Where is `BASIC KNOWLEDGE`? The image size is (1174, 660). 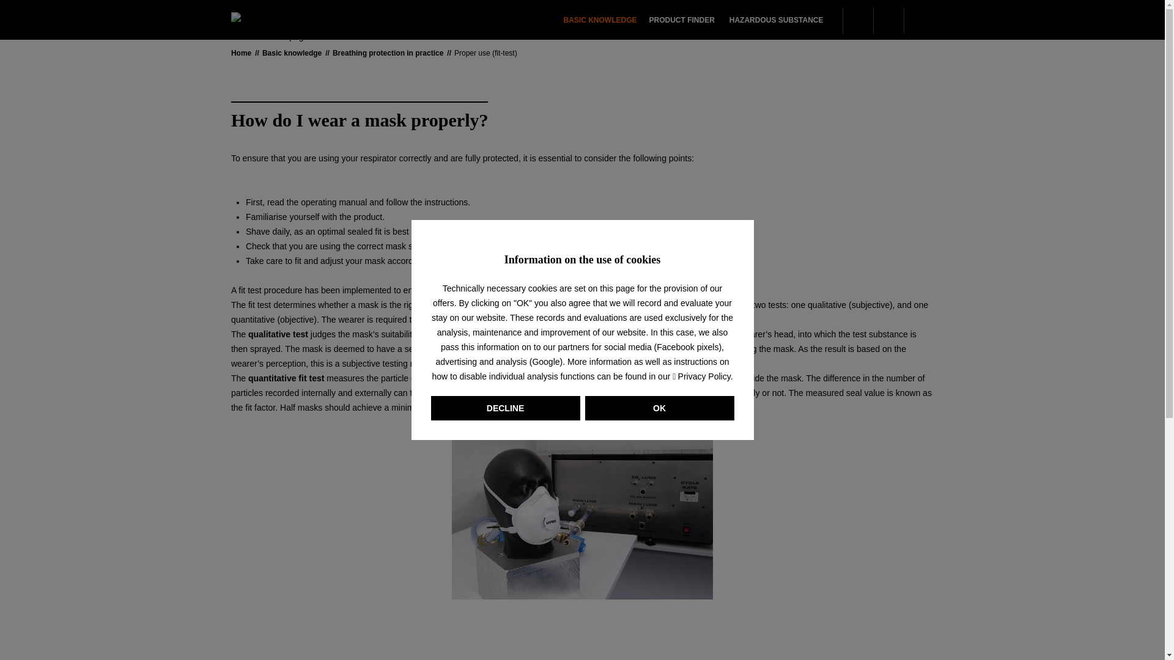 BASIC KNOWLEDGE is located at coordinates (603, 20).